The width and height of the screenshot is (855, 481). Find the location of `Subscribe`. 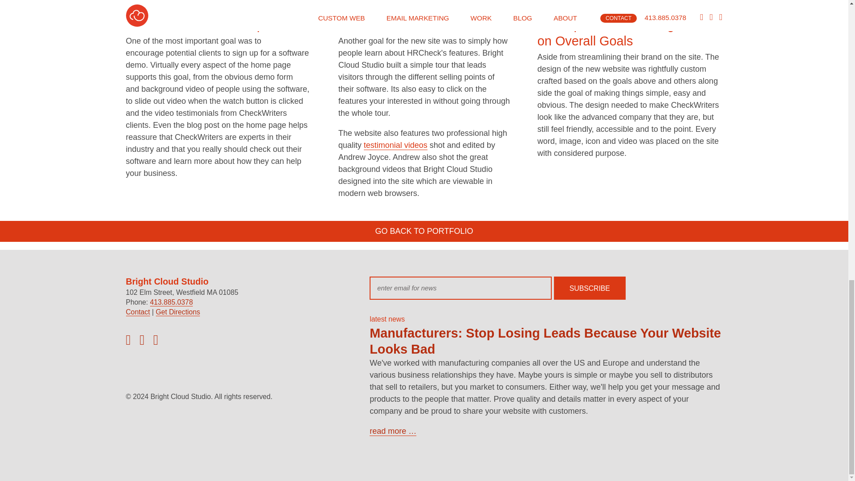

Subscribe is located at coordinates (590, 288).